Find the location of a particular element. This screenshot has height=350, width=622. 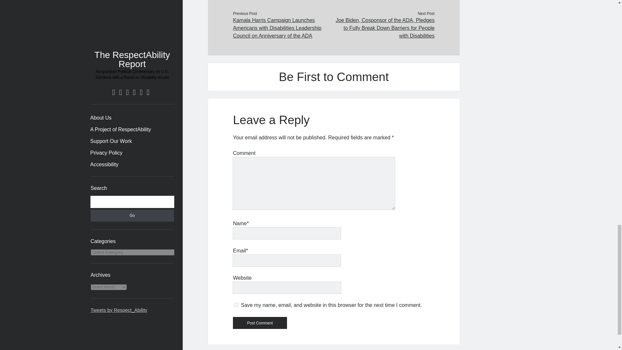

yes is located at coordinates (236, 305).